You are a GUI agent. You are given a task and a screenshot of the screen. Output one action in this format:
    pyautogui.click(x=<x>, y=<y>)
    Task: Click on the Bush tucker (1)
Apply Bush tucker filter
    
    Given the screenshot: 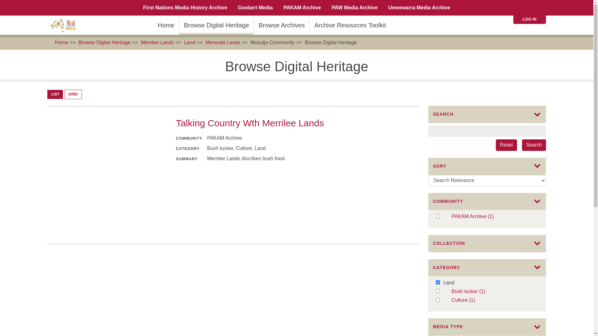 What is the action you would take?
    pyautogui.click(x=495, y=292)
    